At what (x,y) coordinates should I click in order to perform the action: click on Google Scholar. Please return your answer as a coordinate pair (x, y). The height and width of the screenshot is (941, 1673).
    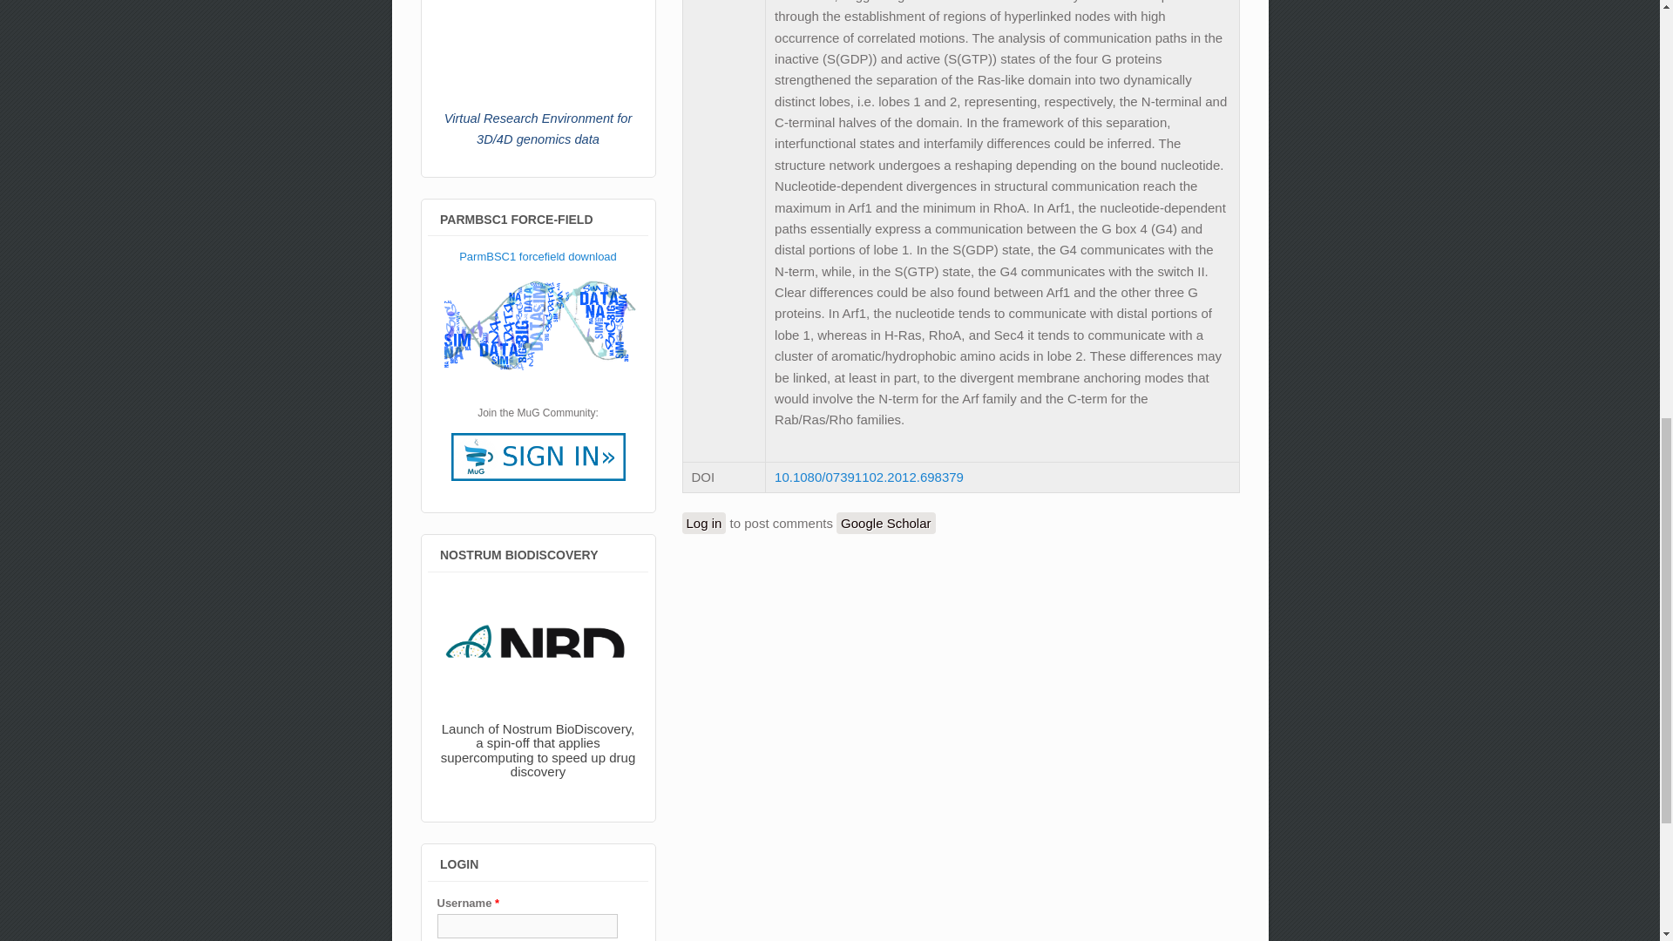
    Looking at the image, I should click on (885, 523).